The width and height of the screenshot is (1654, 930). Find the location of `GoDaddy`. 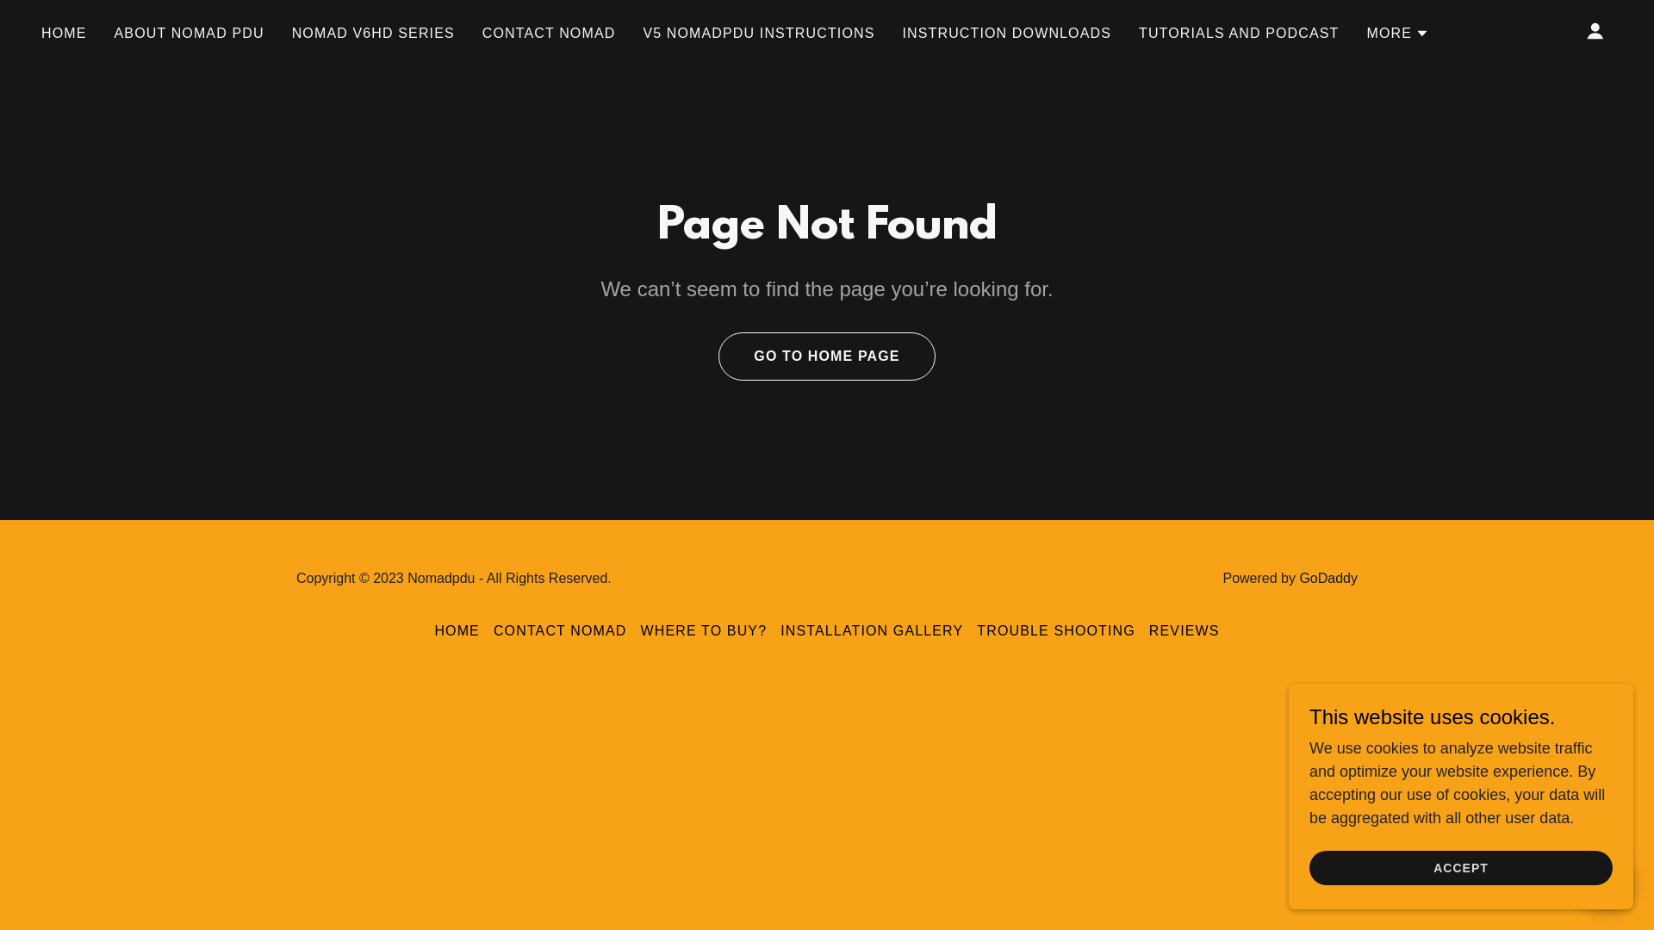

GoDaddy is located at coordinates (1328, 579).